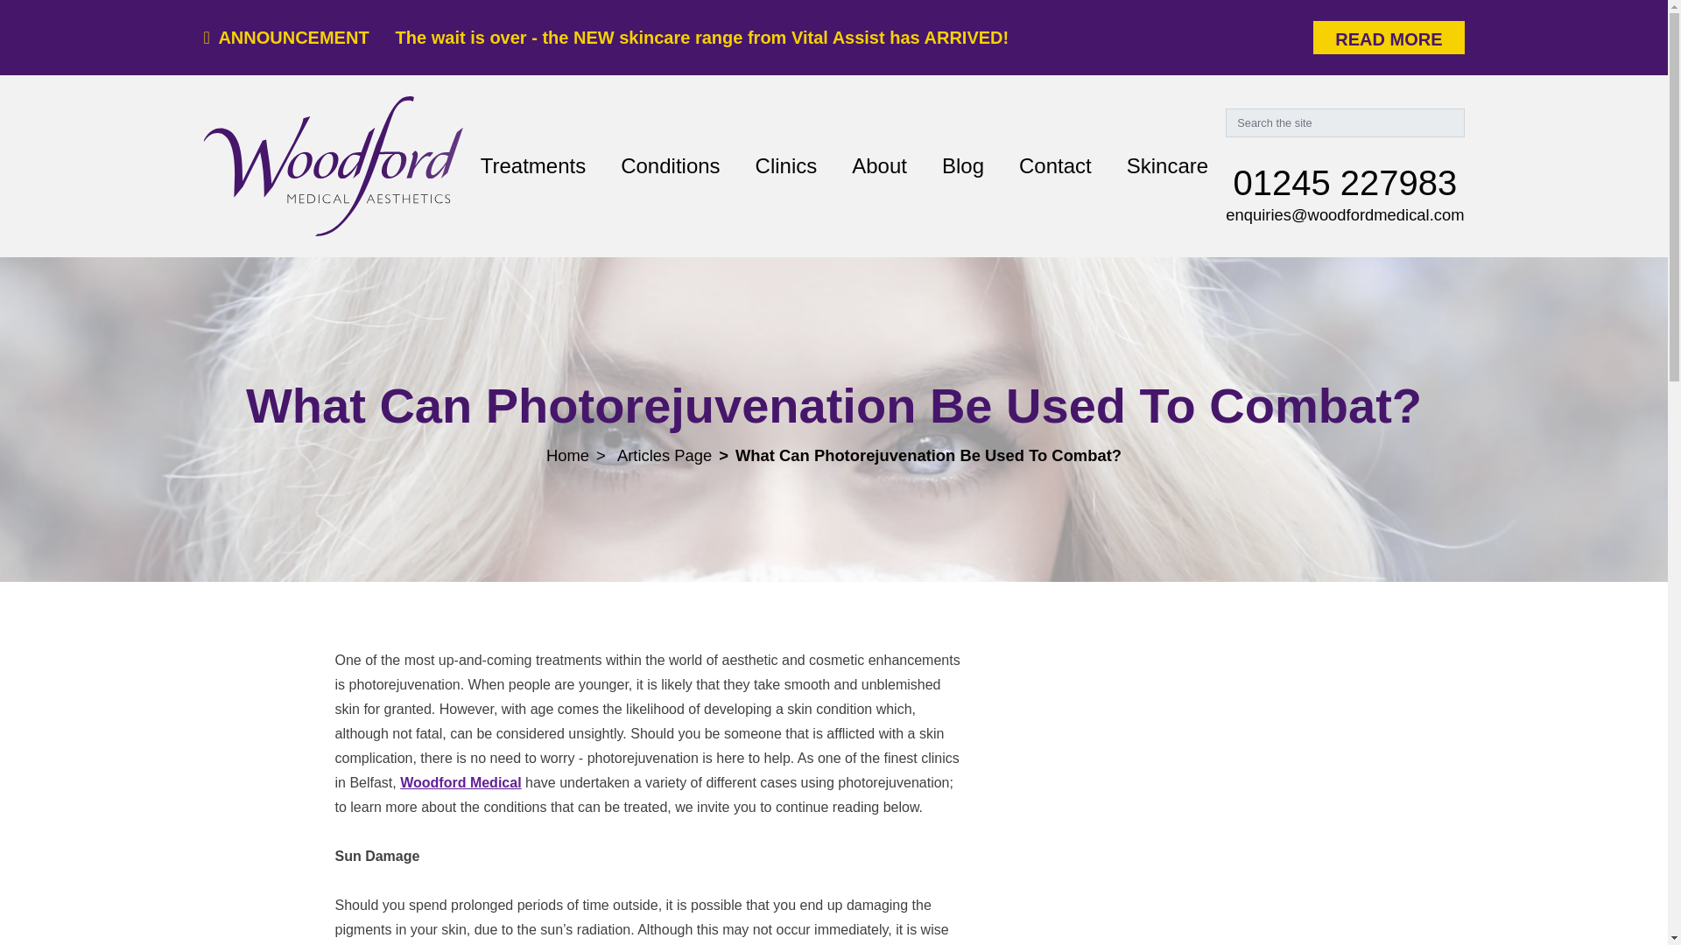  Describe the element at coordinates (786, 165) in the screenshot. I see `Clinics` at that location.